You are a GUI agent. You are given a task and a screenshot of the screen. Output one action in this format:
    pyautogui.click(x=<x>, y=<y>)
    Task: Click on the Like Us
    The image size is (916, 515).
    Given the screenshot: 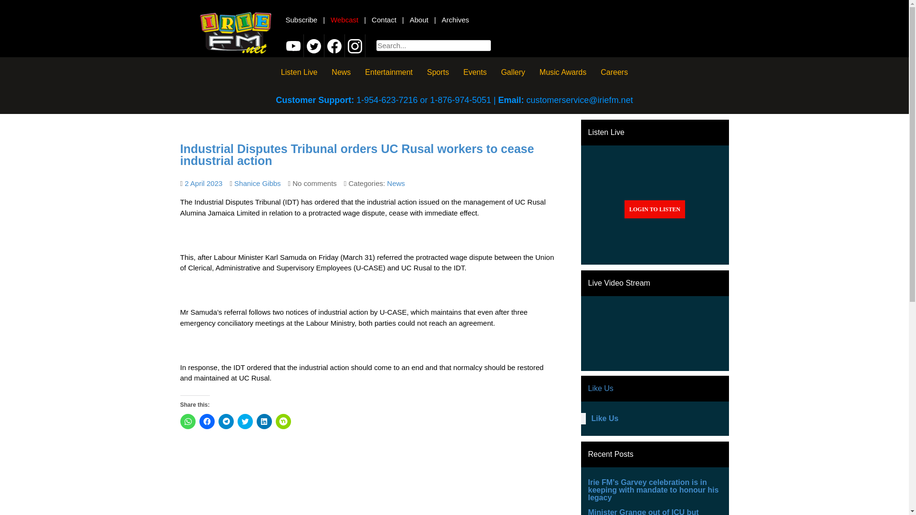 What is the action you would take?
    pyautogui.click(x=605, y=418)
    